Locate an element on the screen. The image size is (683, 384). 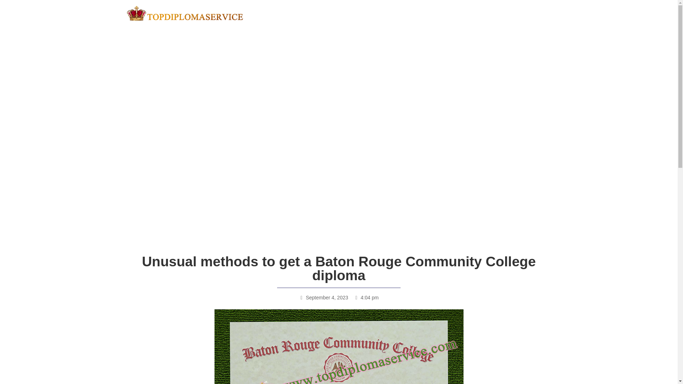
PRODUCTS is located at coordinates (390, 13).